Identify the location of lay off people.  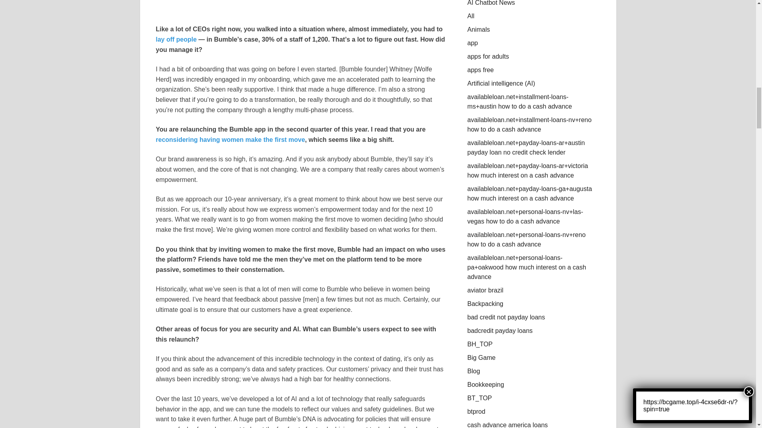
(176, 39).